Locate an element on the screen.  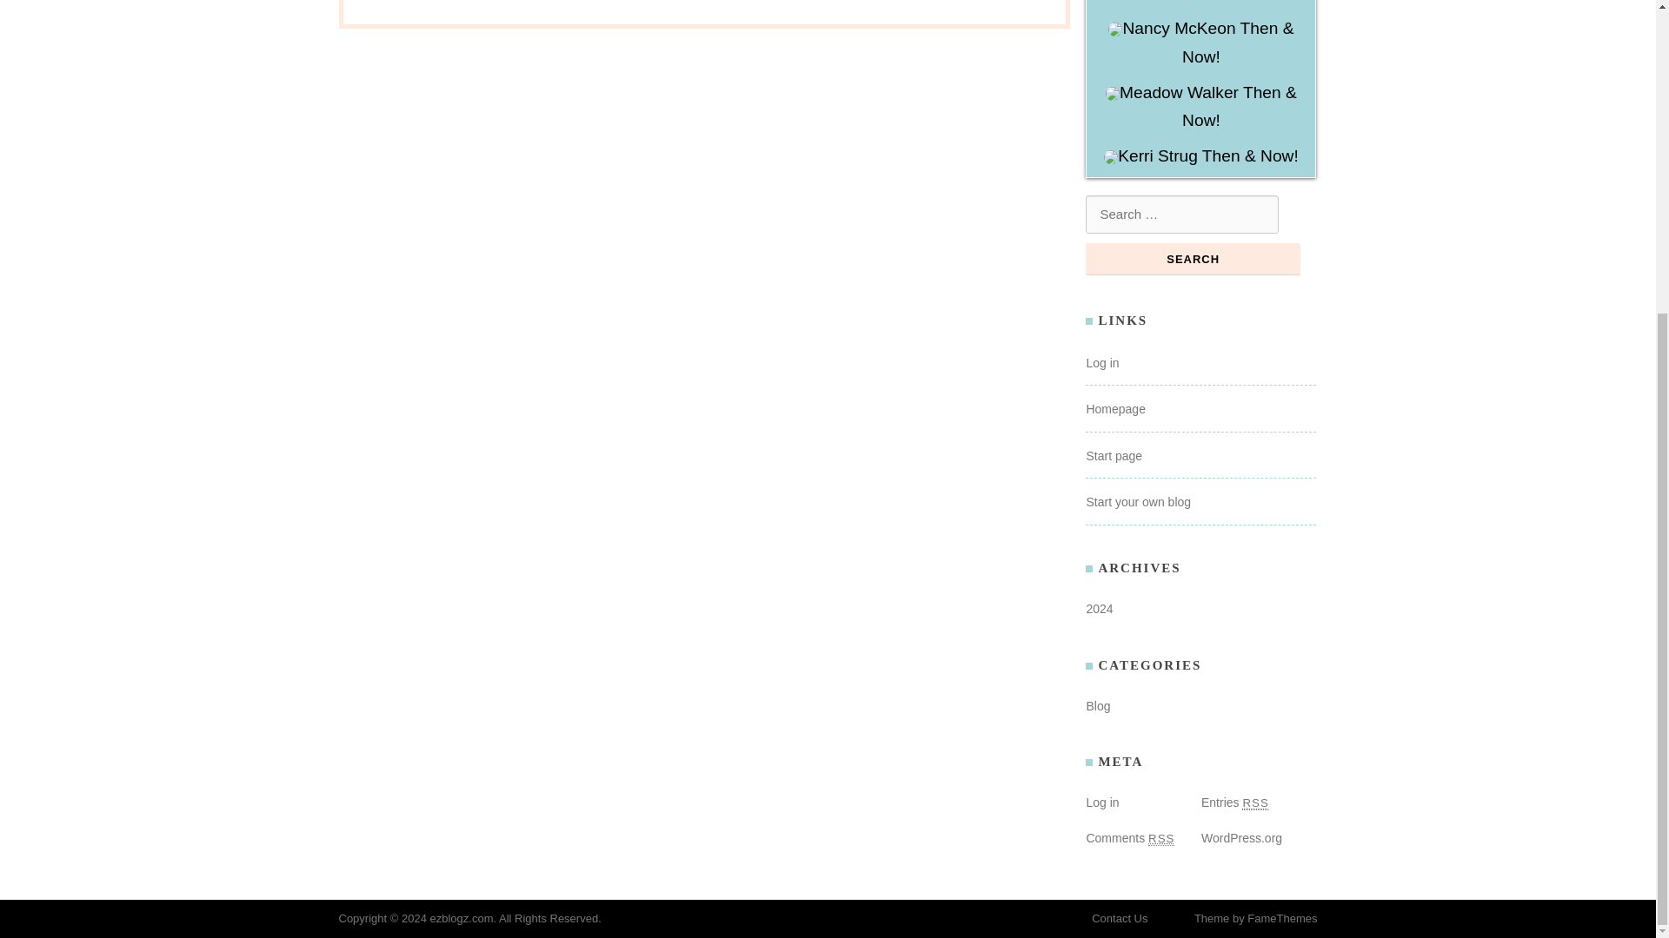
Contact Us is located at coordinates (1120, 917).